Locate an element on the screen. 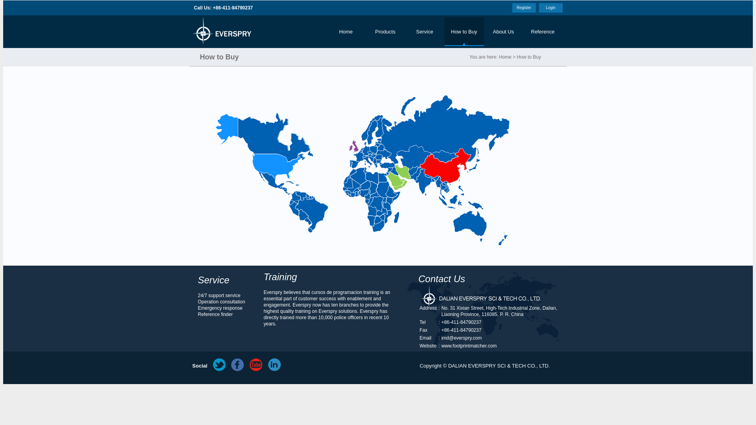 This screenshot has width=756, height=425. How to Buy is located at coordinates (464, 31).